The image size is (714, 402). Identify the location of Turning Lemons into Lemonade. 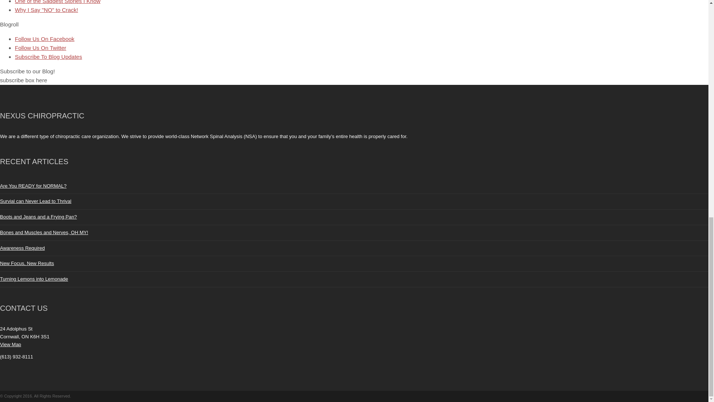
(34, 279).